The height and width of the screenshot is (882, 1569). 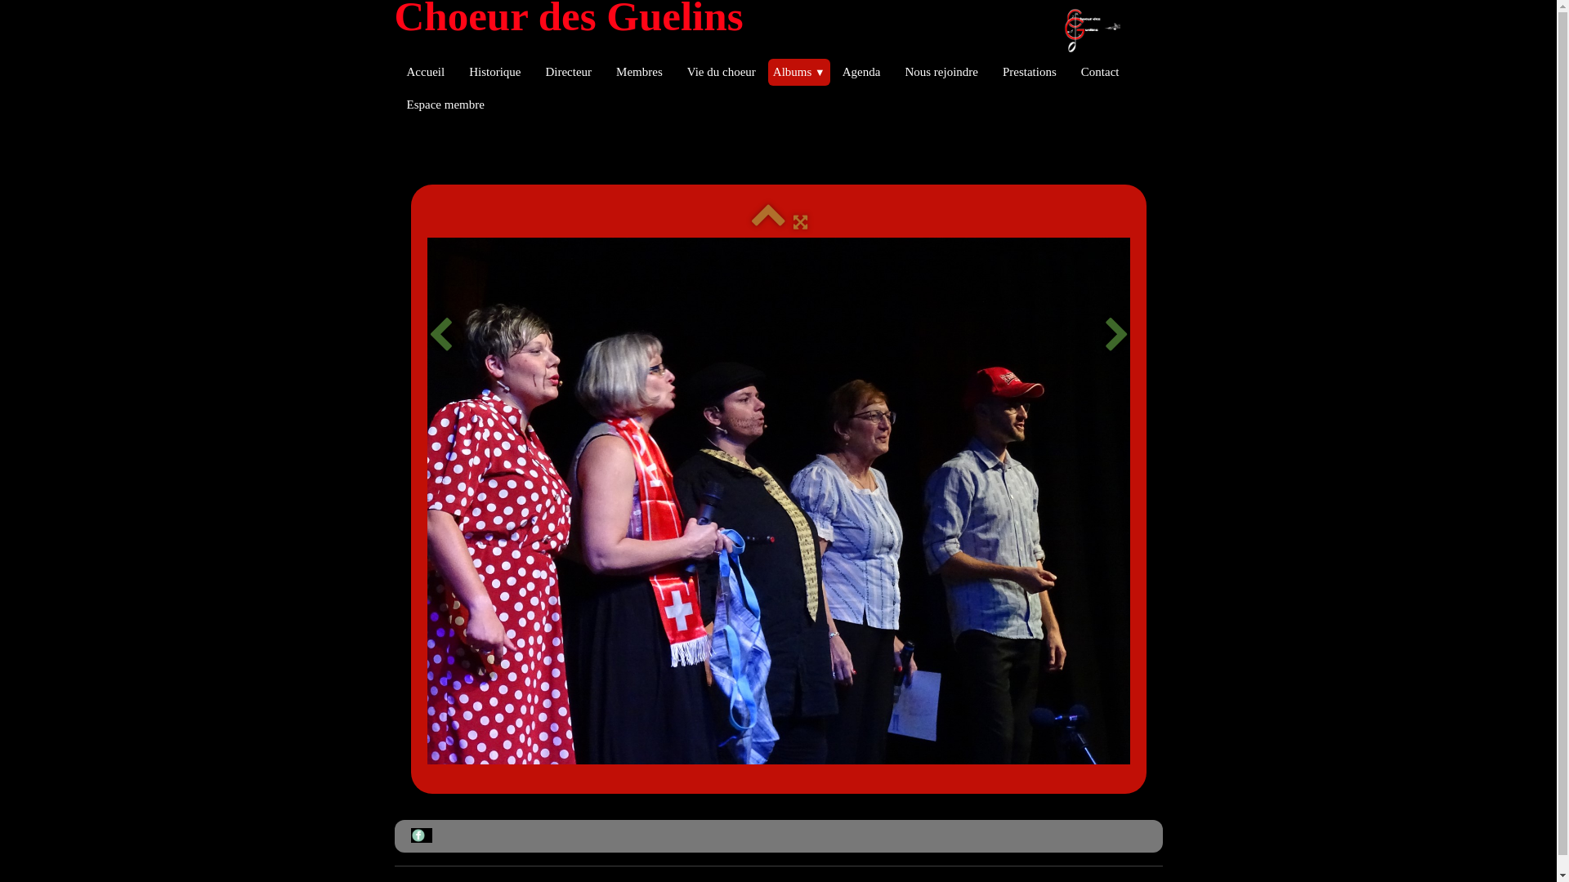 I want to click on Vie du choeur, so click(x=722, y=72).